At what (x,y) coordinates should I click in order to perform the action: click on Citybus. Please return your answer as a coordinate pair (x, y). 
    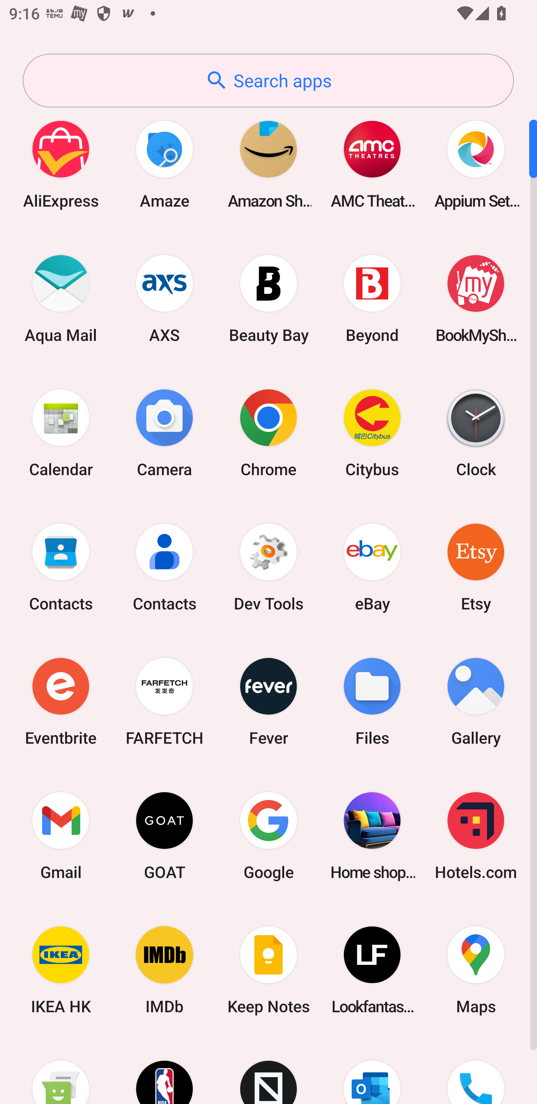
    Looking at the image, I should click on (372, 433).